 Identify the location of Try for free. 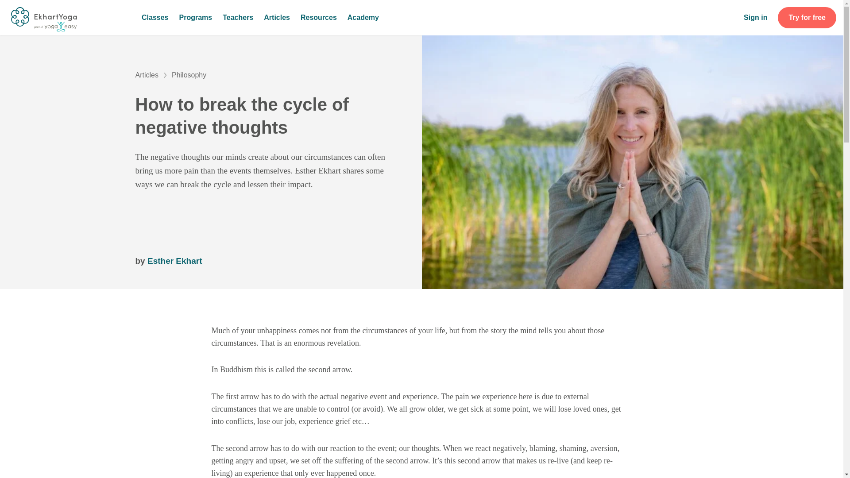
(807, 18).